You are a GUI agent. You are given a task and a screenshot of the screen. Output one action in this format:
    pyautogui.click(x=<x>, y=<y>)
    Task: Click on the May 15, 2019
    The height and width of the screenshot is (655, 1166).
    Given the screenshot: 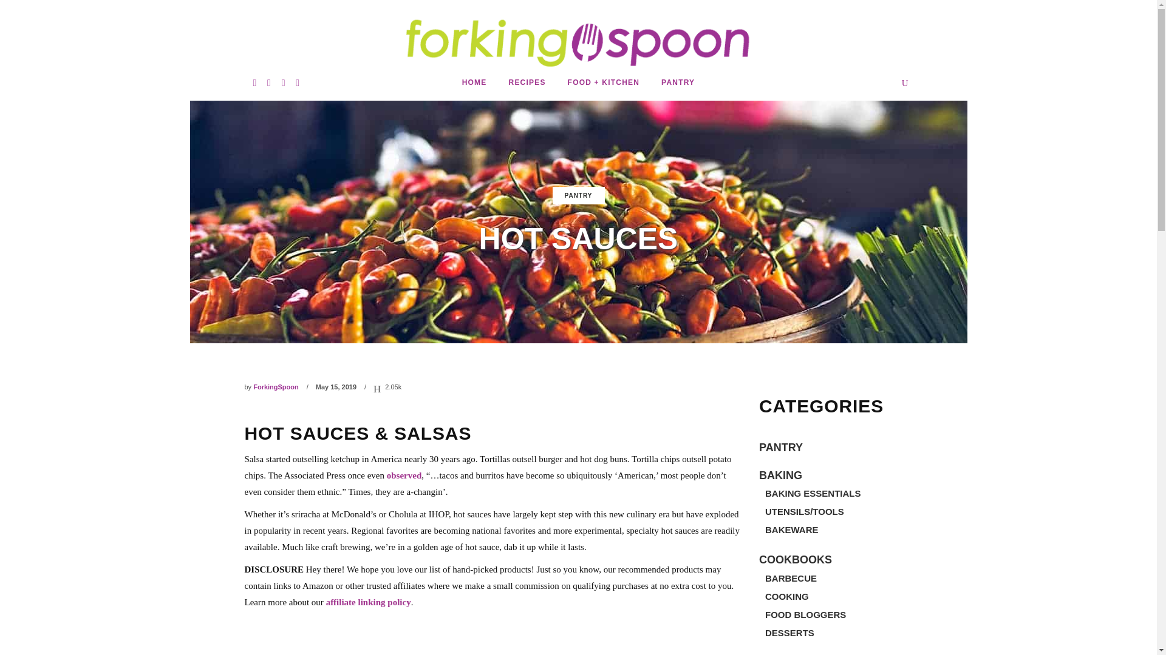 What is the action you would take?
    pyautogui.click(x=336, y=386)
    